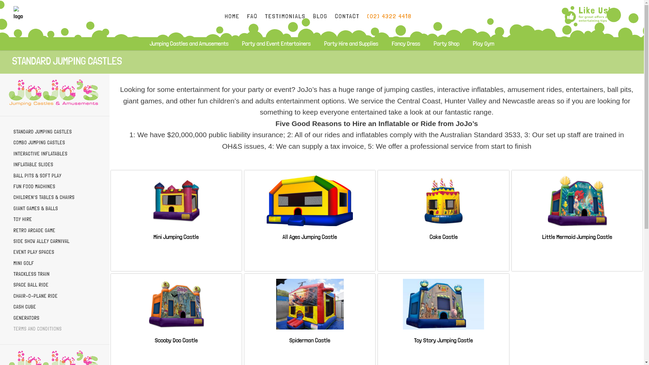  I want to click on COMBO JUMPING CASTLES, so click(39, 143).